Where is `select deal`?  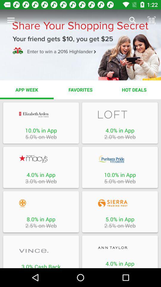 select deal is located at coordinates (120, 203).